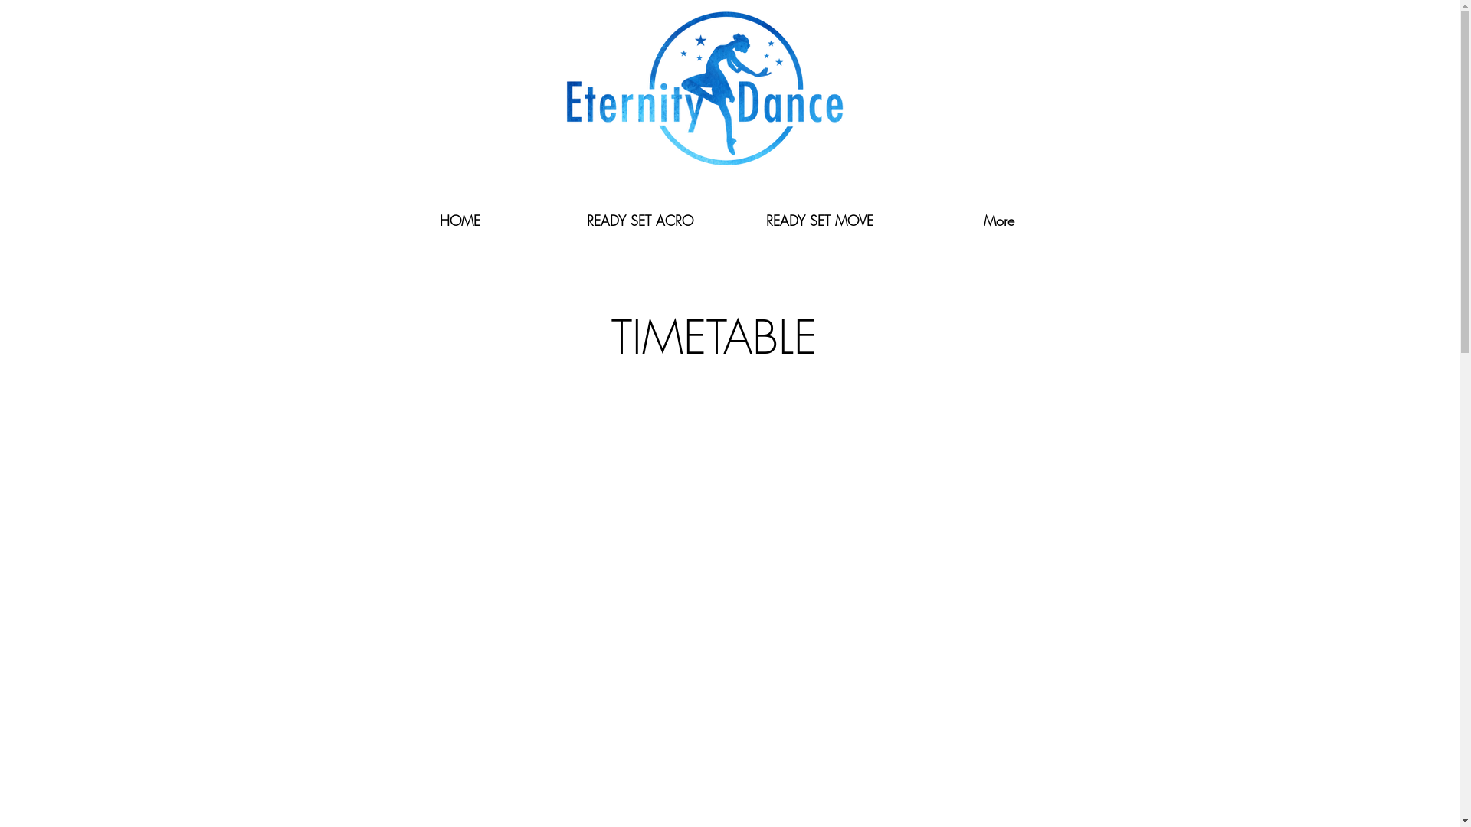 The width and height of the screenshot is (1471, 827). What do you see at coordinates (460, 221) in the screenshot?
I see `HOME` at bounding box center [460, 221].